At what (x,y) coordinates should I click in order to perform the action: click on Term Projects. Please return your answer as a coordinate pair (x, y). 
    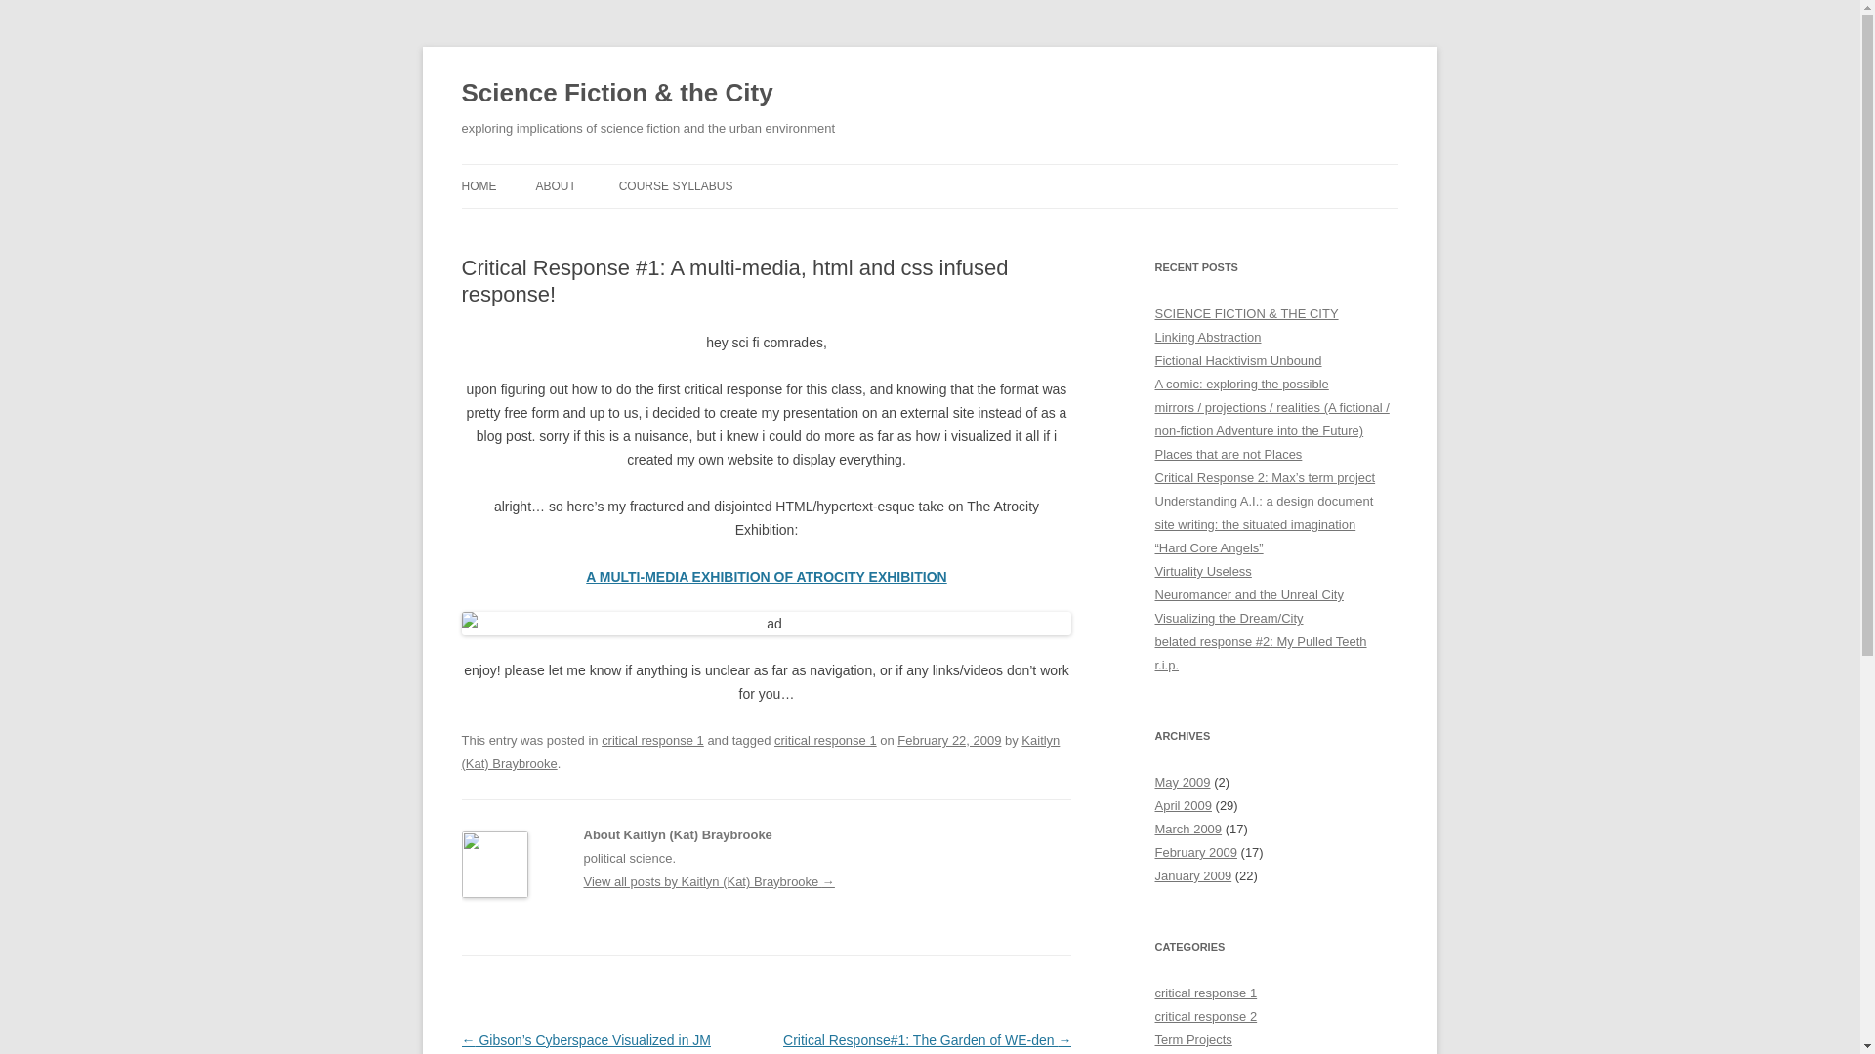
    Looking at the image, I should click on (1193, 1040).